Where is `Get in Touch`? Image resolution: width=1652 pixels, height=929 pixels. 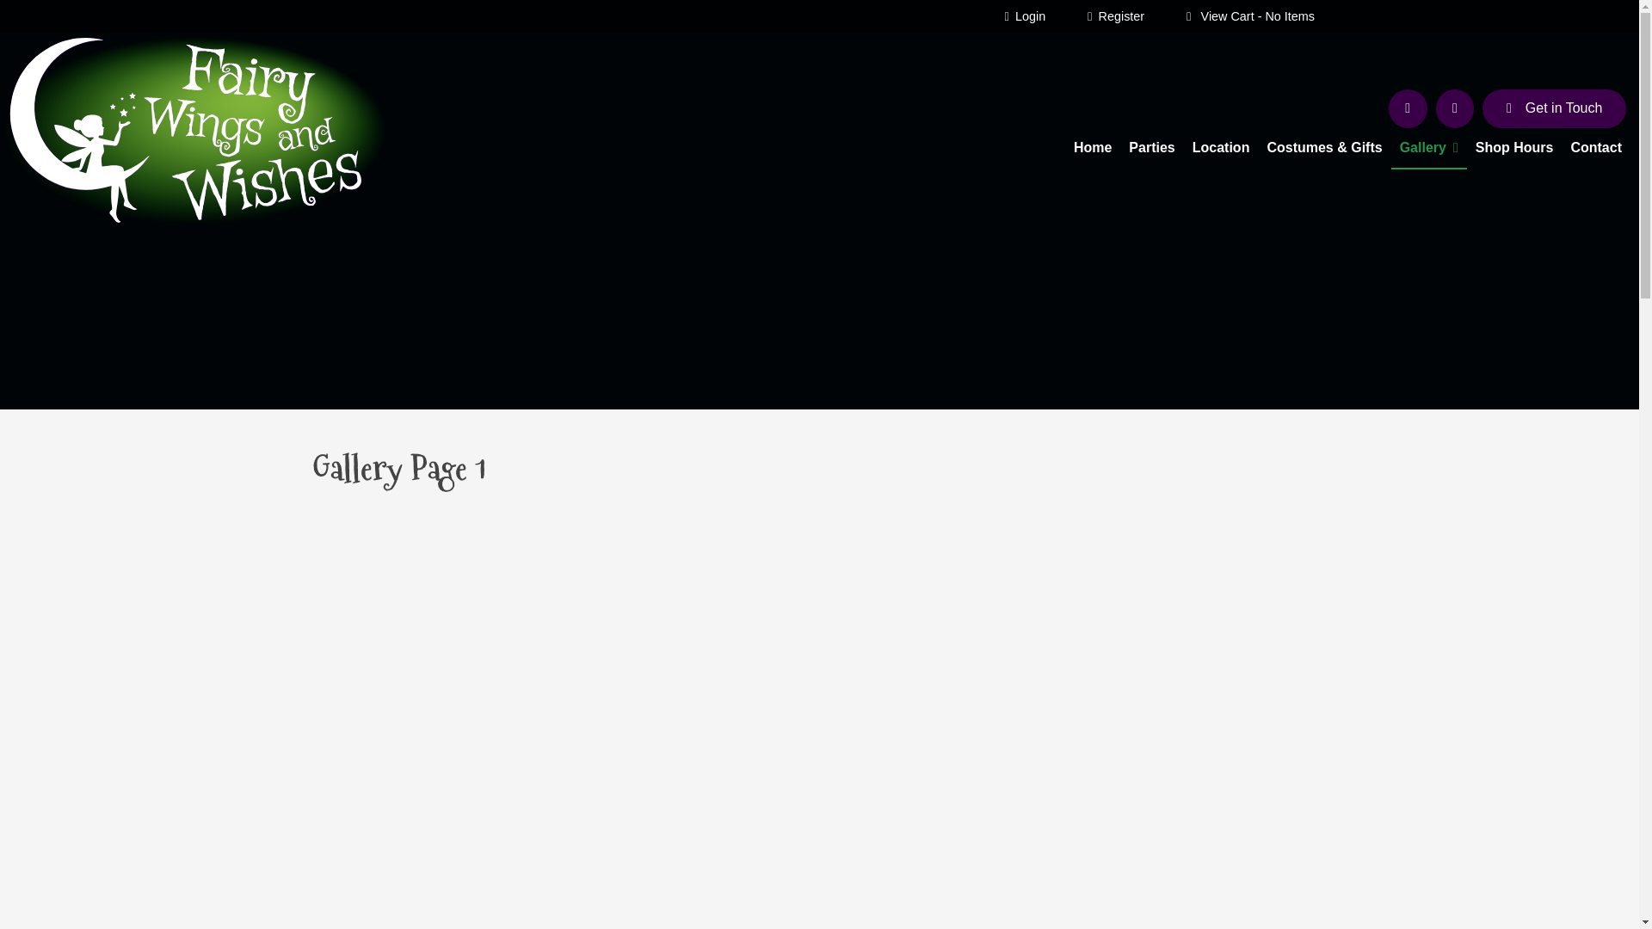 Get in Touch is located at coordinates (1554, 109).